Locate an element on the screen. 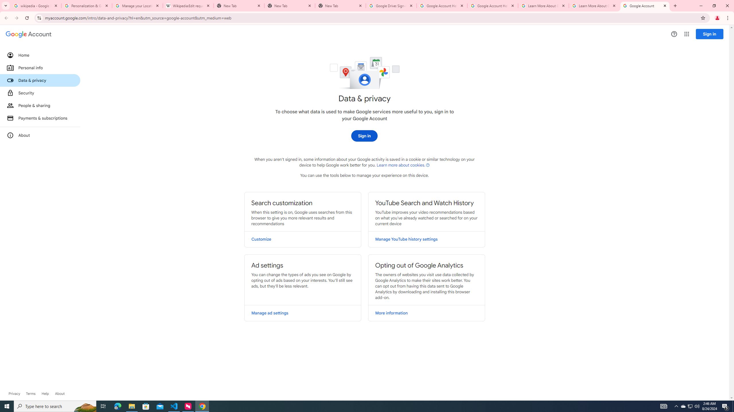 This screenshot has height=412, width=734. Learn more about cookies (Opens in new tab) is located at coordinates (403, 165).